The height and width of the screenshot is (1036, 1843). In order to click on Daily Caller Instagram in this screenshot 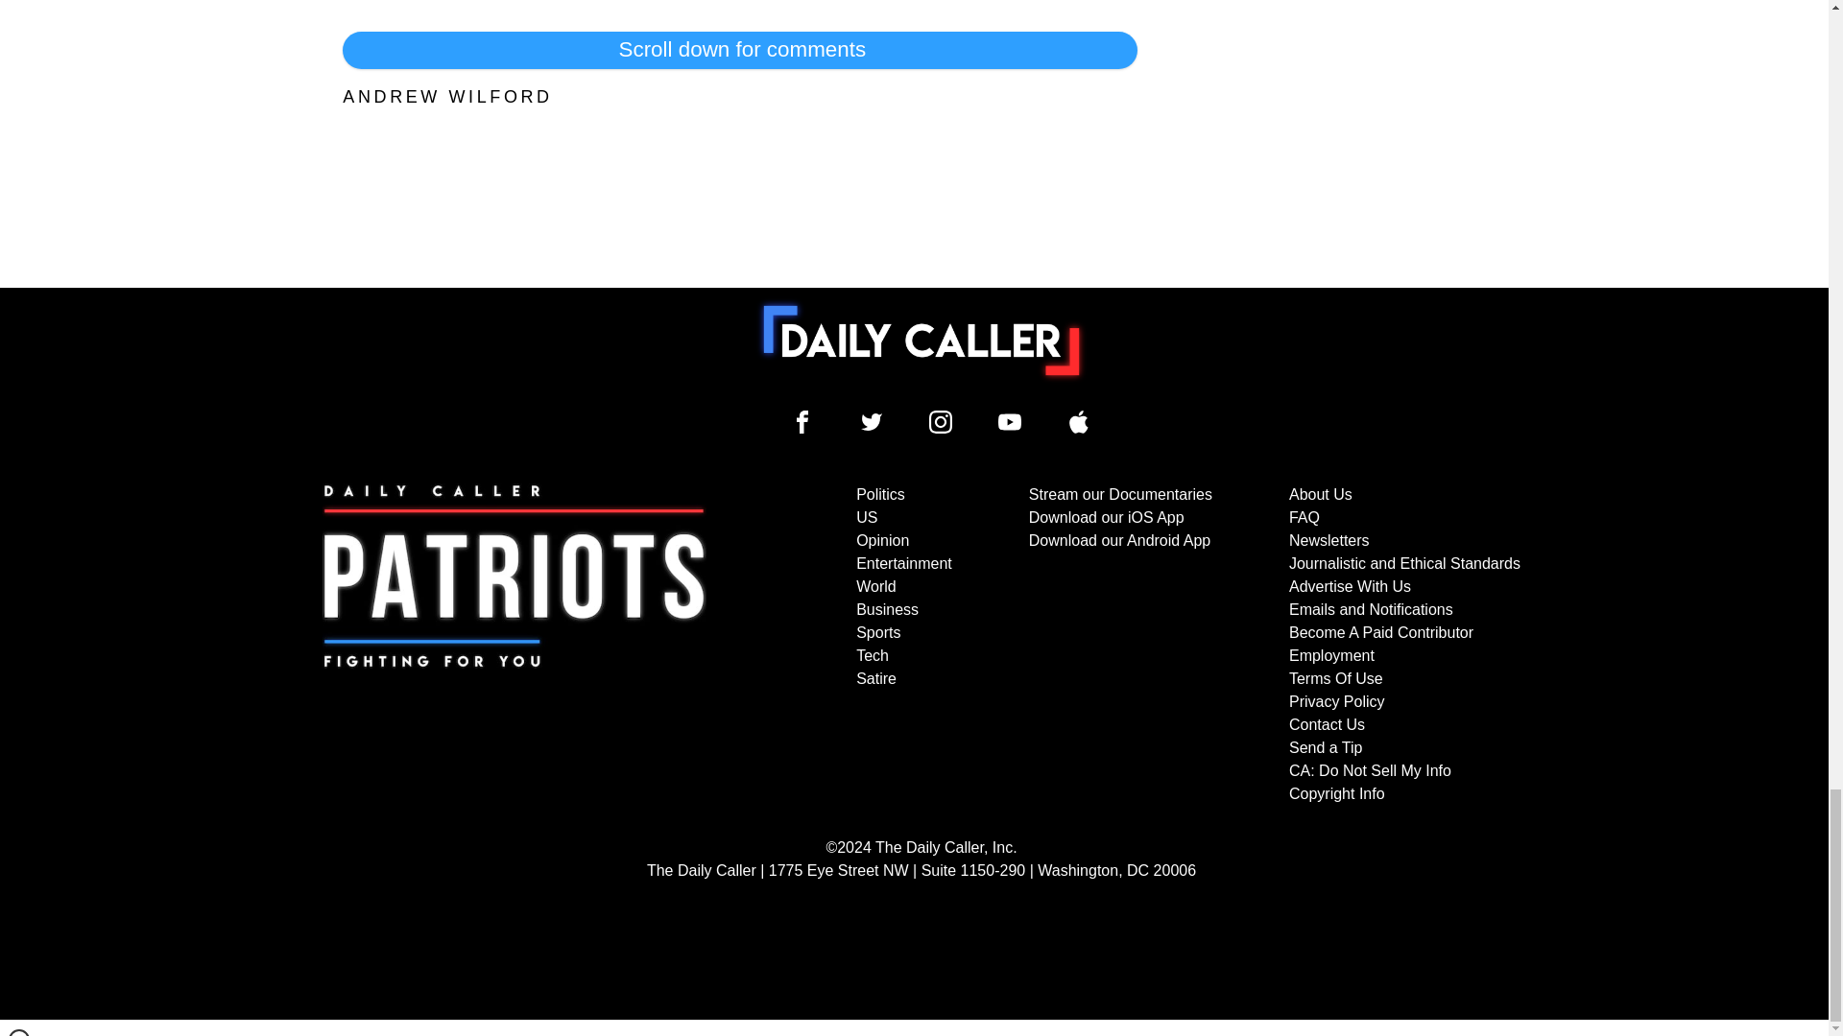, I will do `click(941, 422)`.